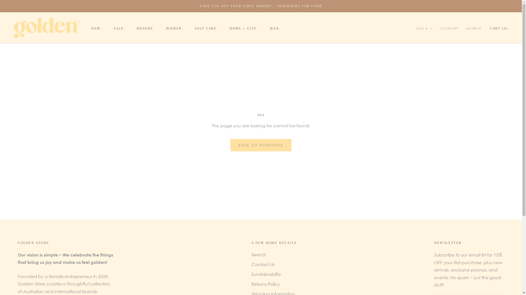 This screenshot has width=526, height=295. Describe the element at coordinates (261, 6) in the screenshot. I see `TAKE 15% OFF YOUR FIRST ORDER* ~ SUBSCRIBE FOR CODE` at that location.